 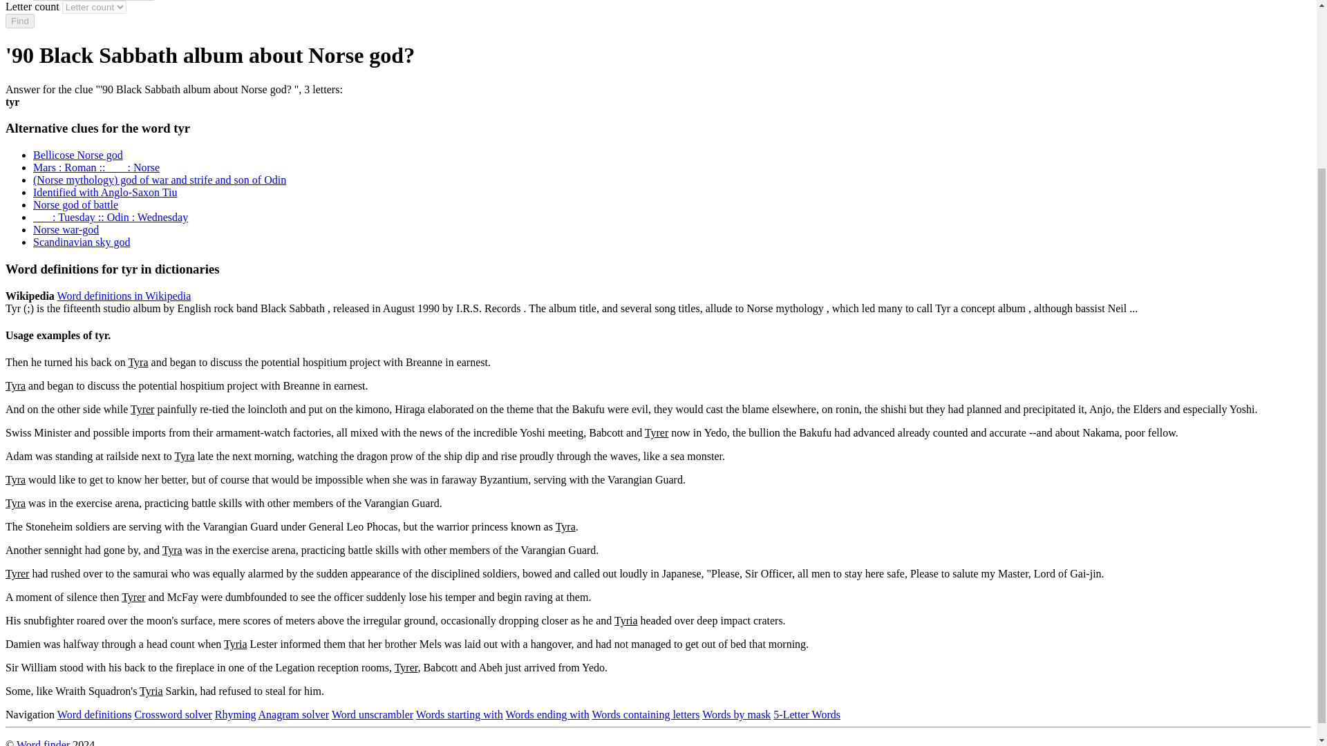 I want to click on Scandinavian sky god, so click(x=82, y=242).